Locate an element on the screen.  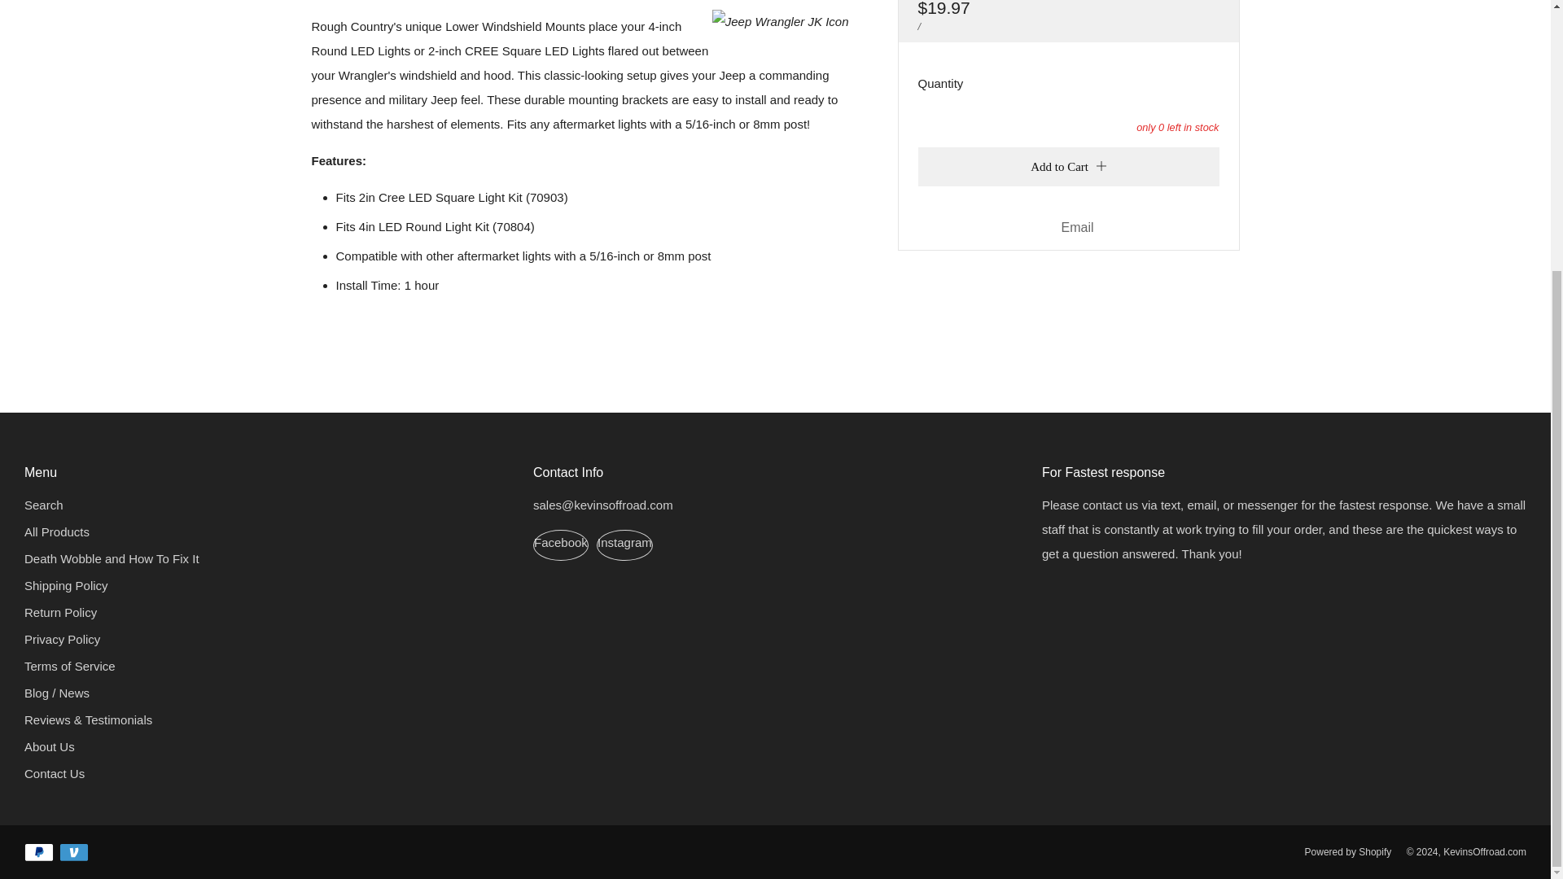
Death Wobble and How To Fix It is located at coordinates (112, 558).